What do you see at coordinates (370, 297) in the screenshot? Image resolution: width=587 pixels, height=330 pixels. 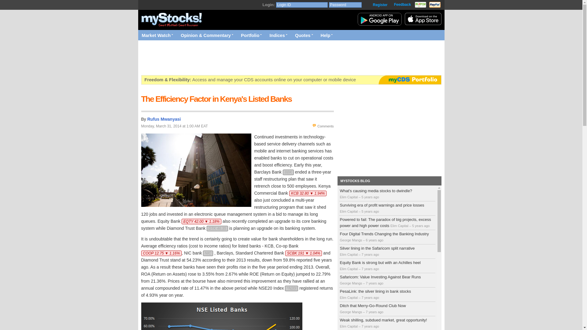 I see `Fri Mar 17 2017 6:15:58 PM` at bounding box center [370, 297].